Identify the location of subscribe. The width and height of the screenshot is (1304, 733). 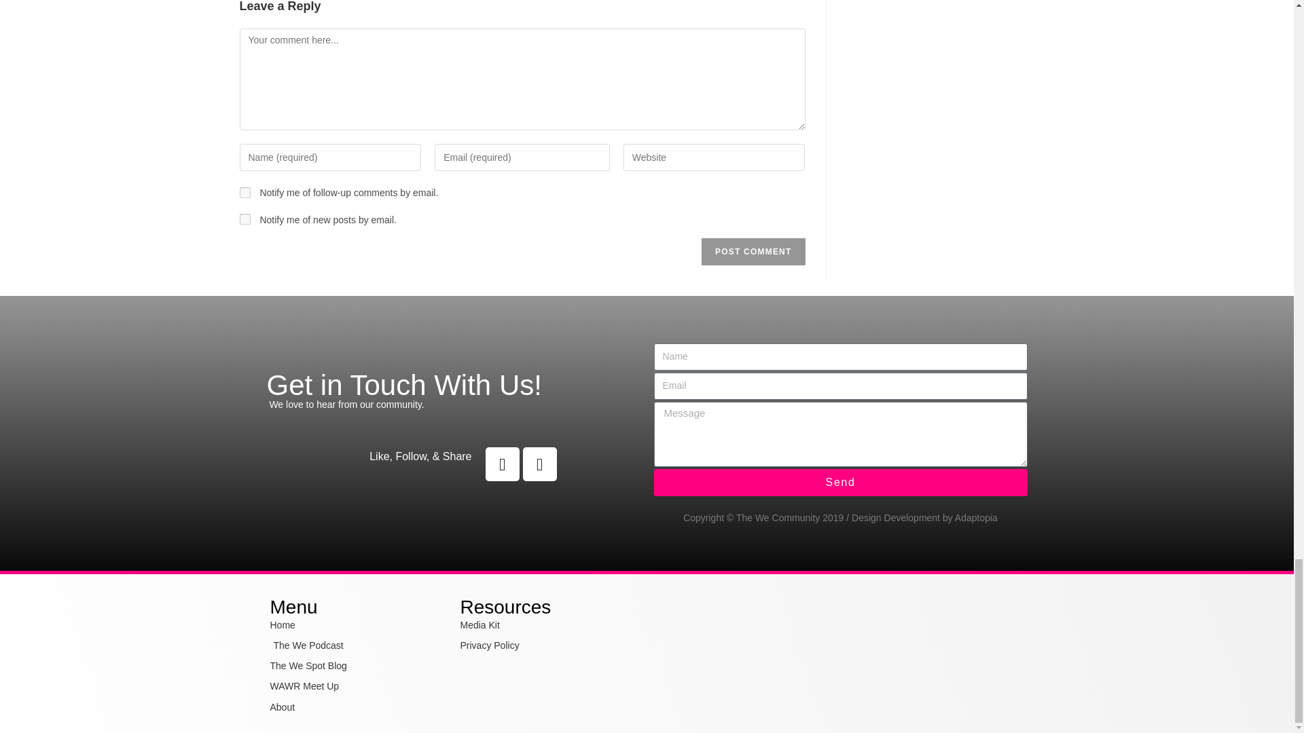
(244, 193).